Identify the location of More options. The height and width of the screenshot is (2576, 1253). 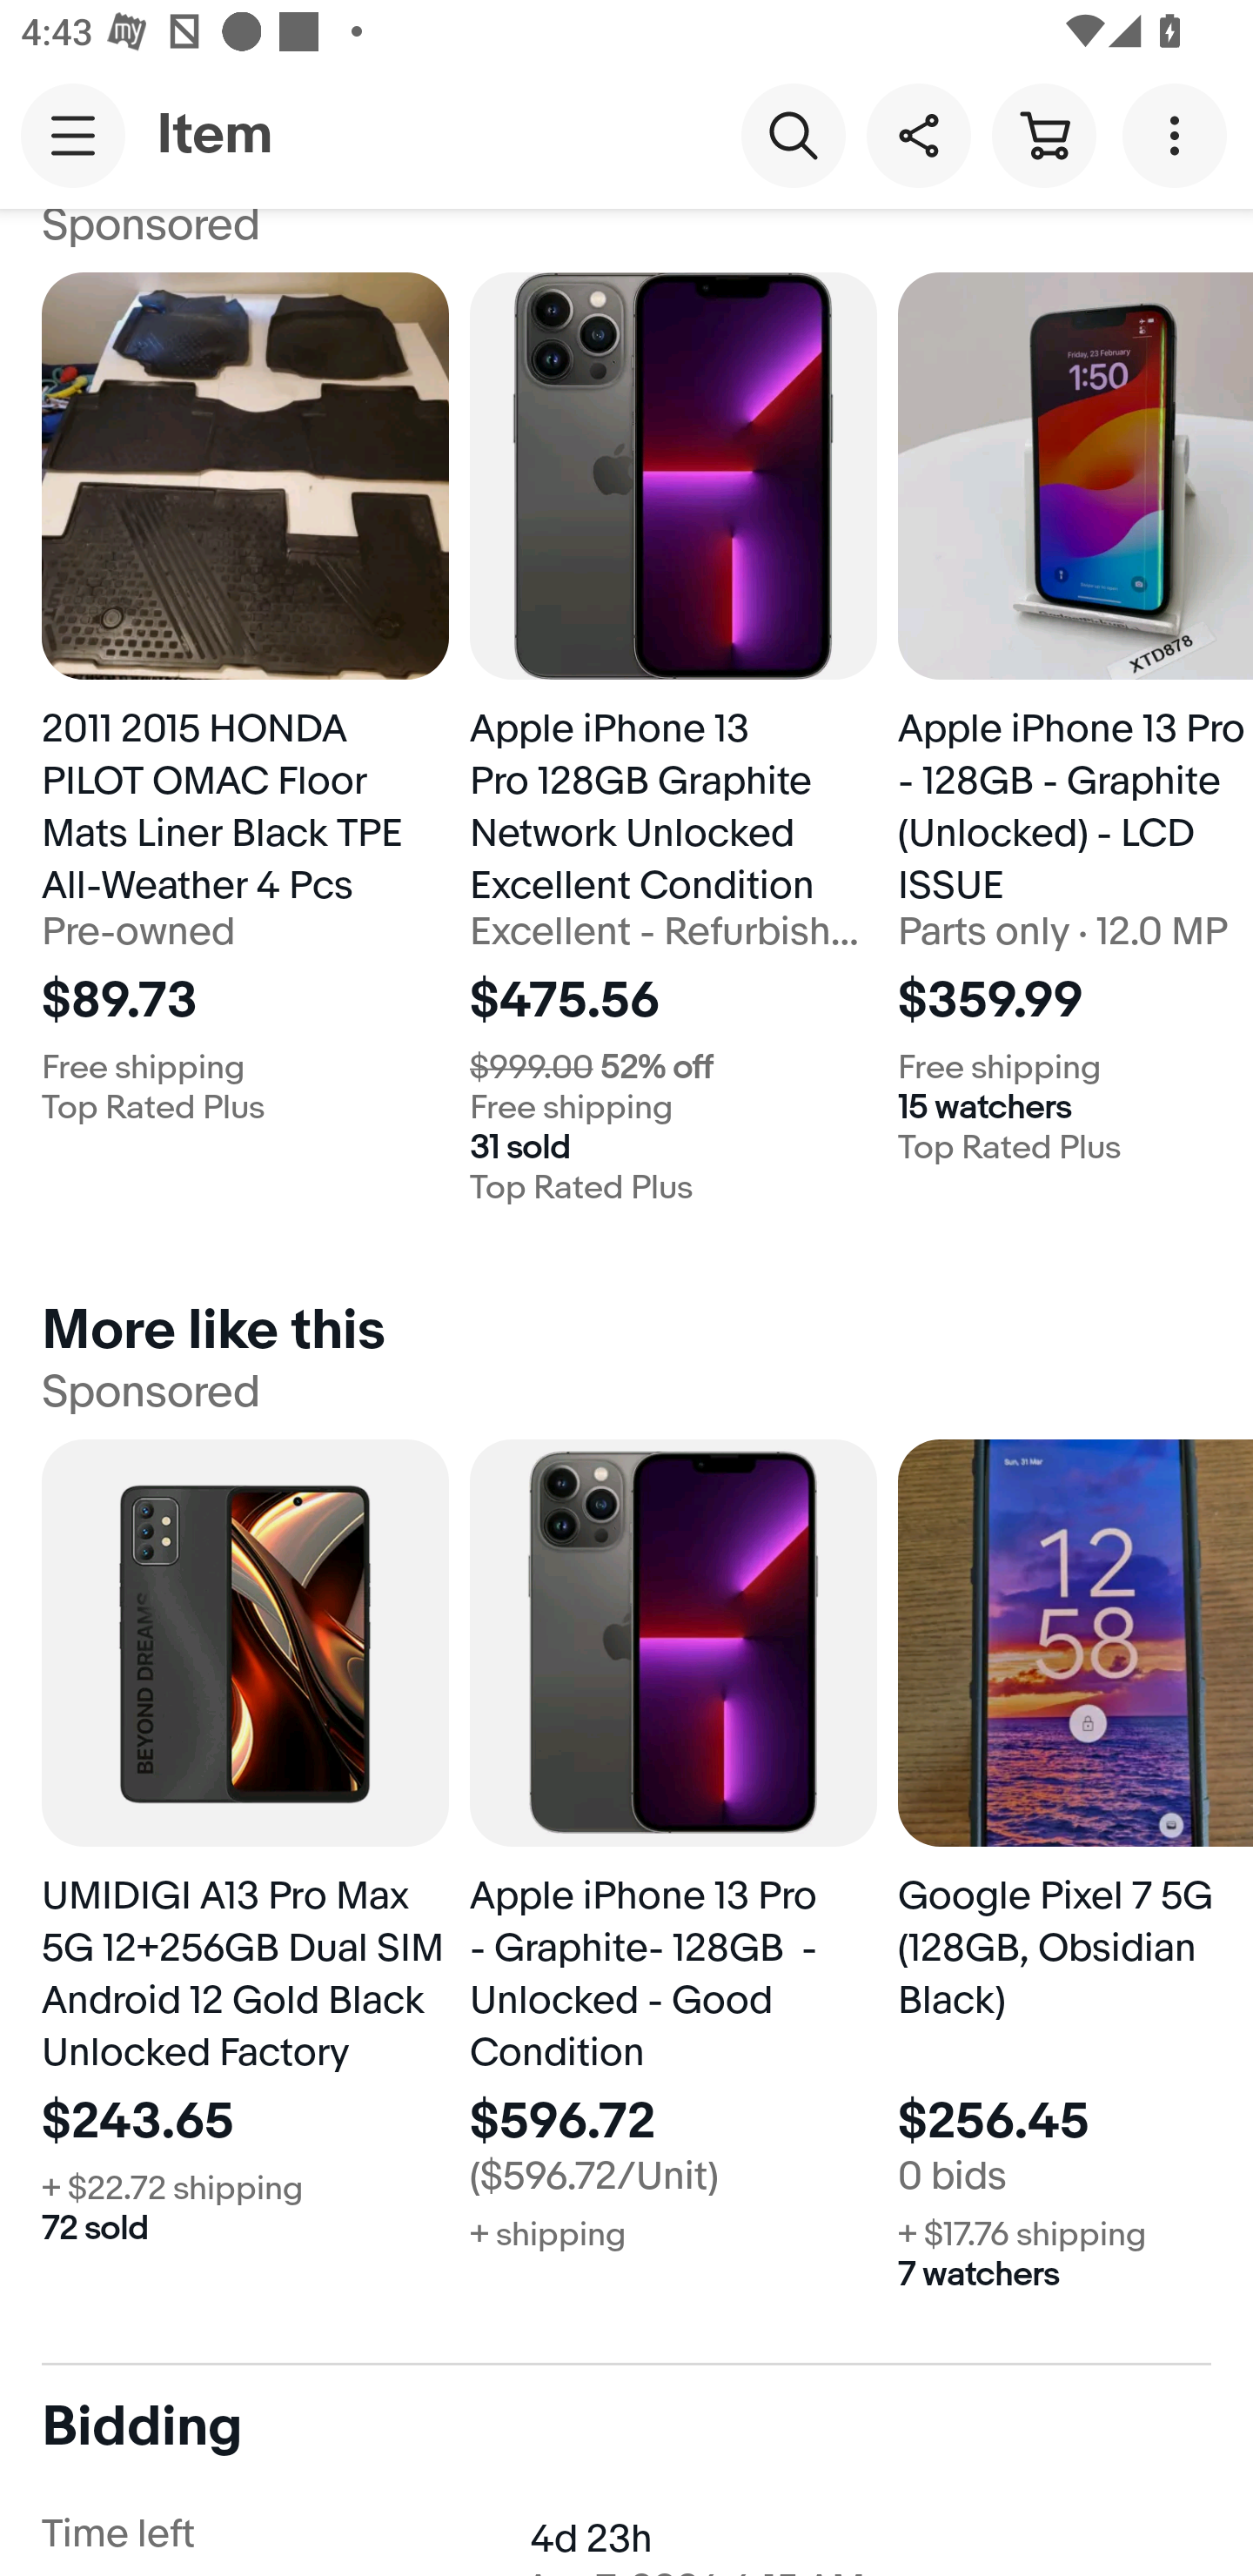
(1180, 134).